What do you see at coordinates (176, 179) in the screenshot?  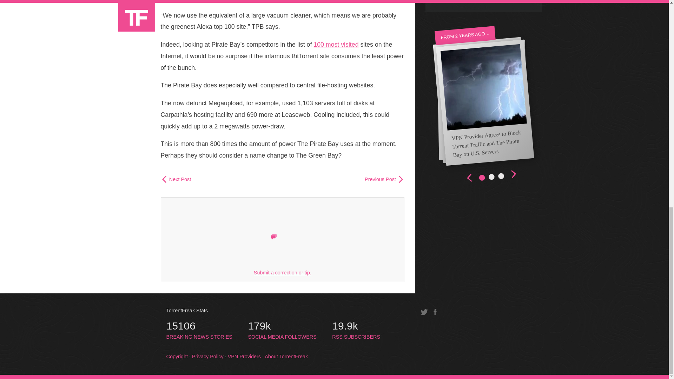 I see `Next Post` at bounding box center [176, 179].